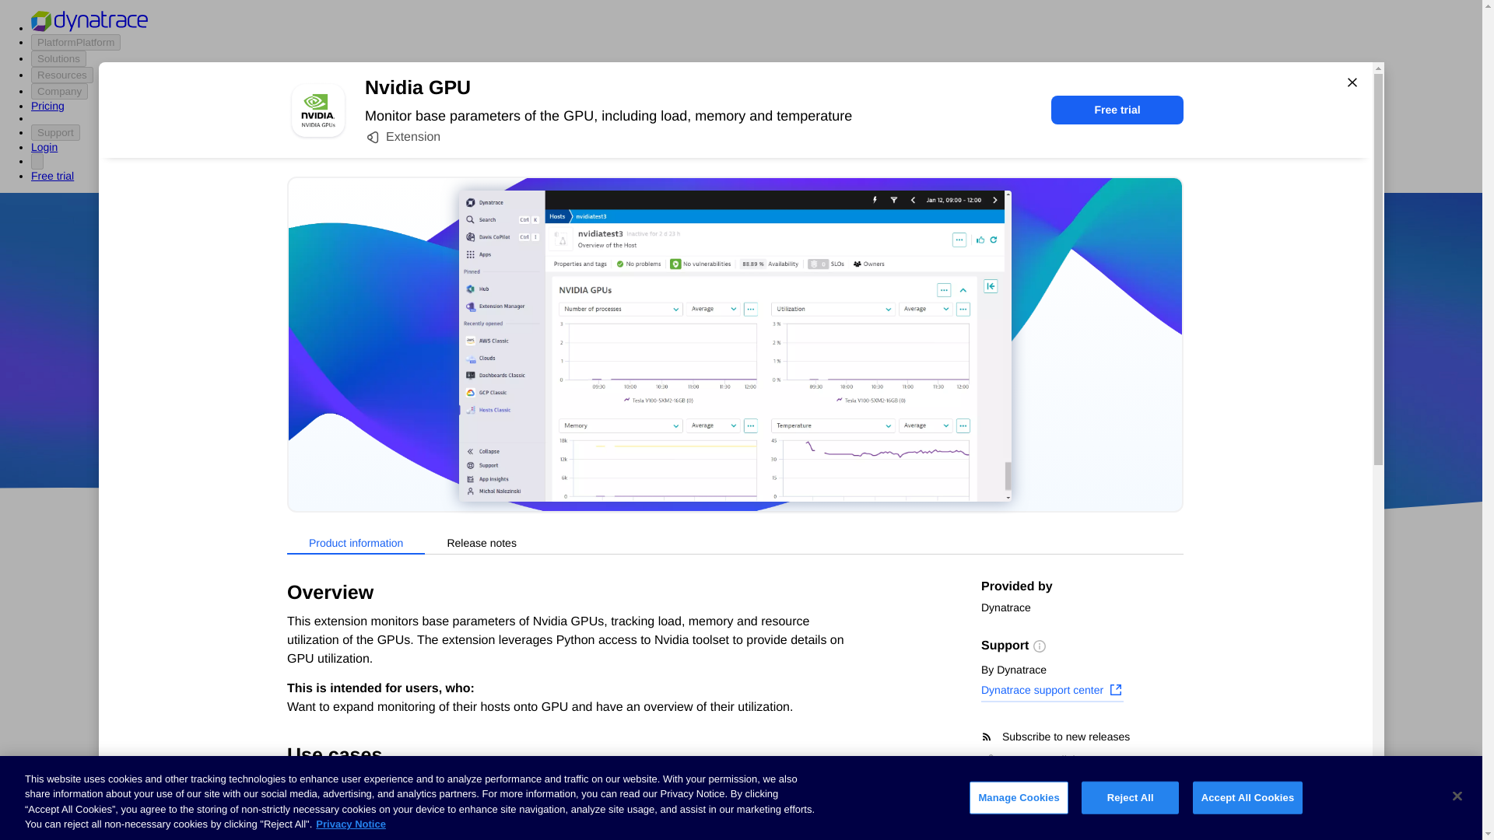 The width and height of the screenshot is (1494, 840). What do you see at coordinates (771, 429) in the screenshot?
I see `Google Cloud` at bounding box center [771, 429].